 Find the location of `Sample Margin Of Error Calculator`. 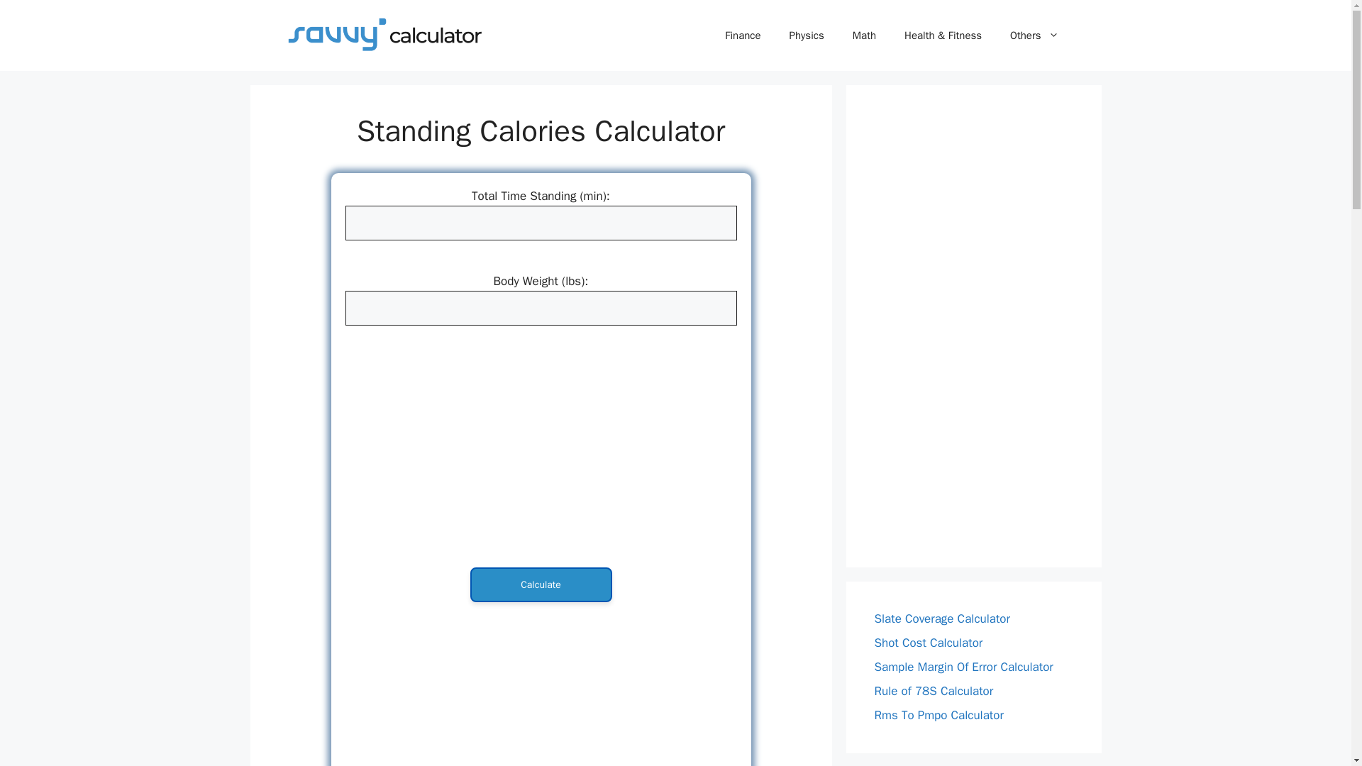

Sample Margin Of Error Calculator is located at coordinates (963, 667).